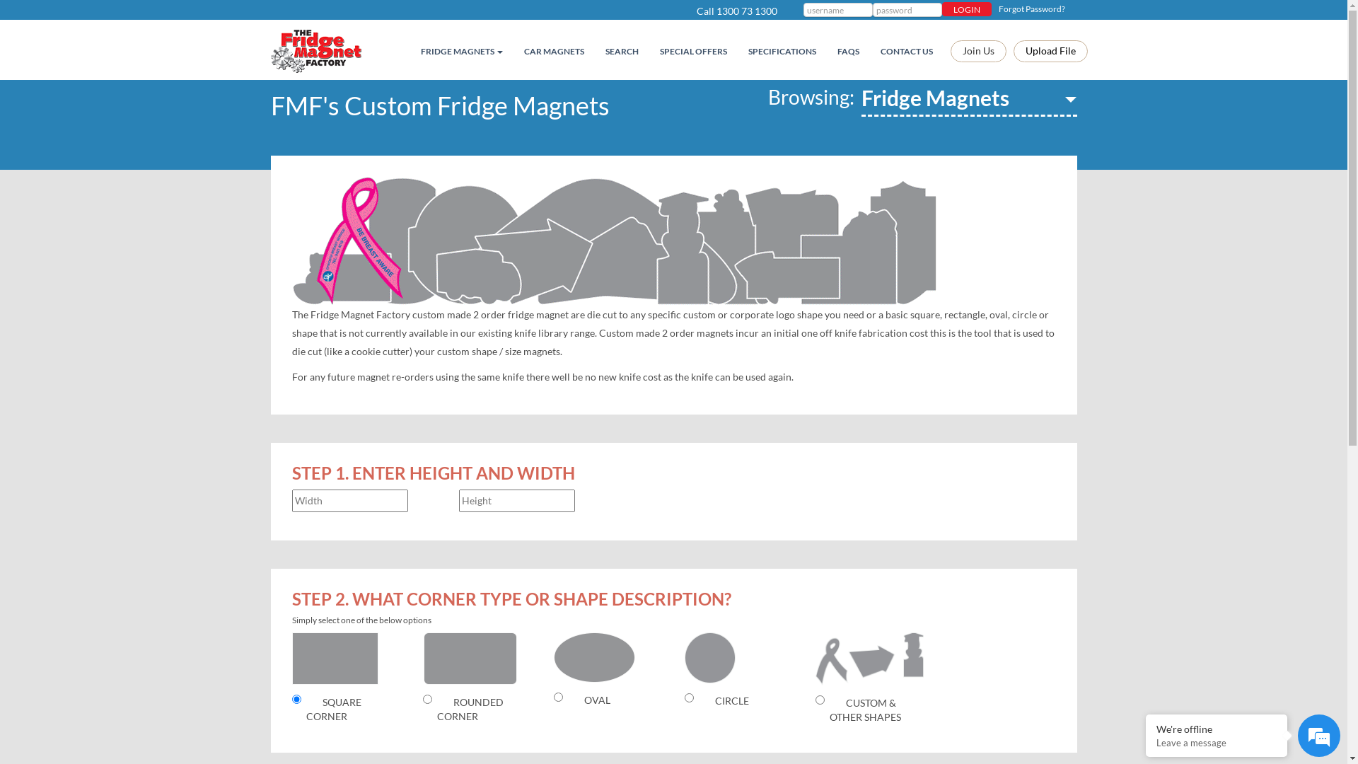  What do you see at coordinates (689, 698) in the screenshot?
I see `OCC` at bounding box center [689, 698].